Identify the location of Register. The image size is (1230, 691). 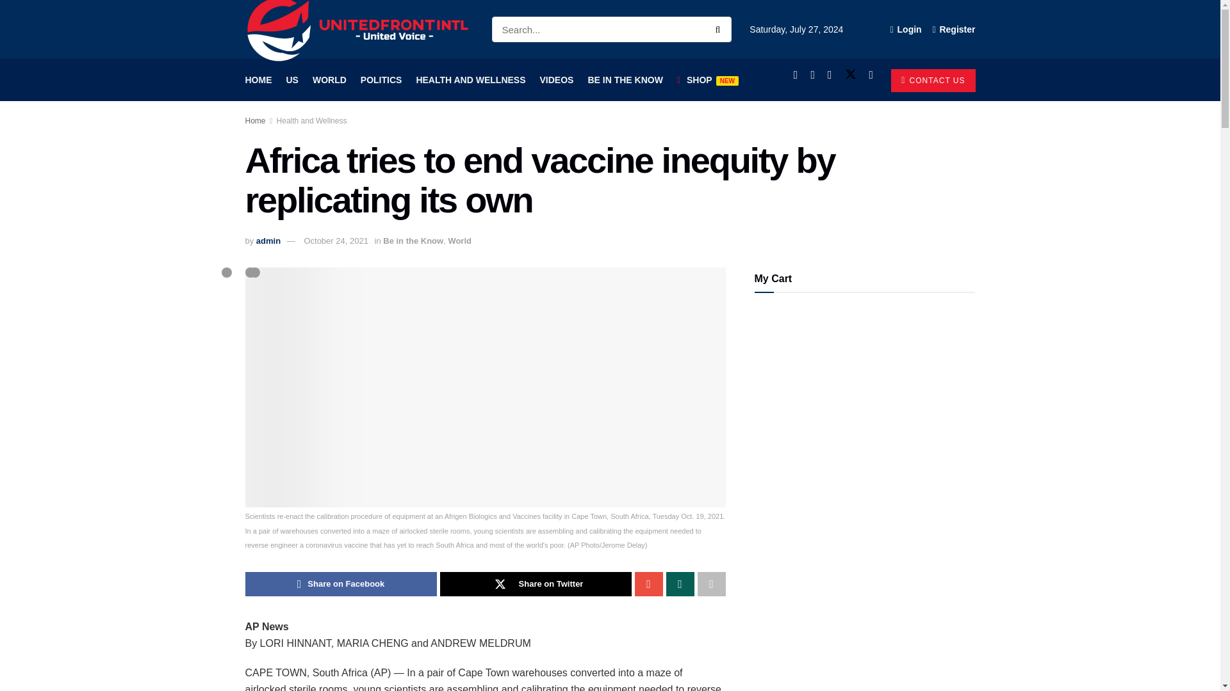
(953, 29).